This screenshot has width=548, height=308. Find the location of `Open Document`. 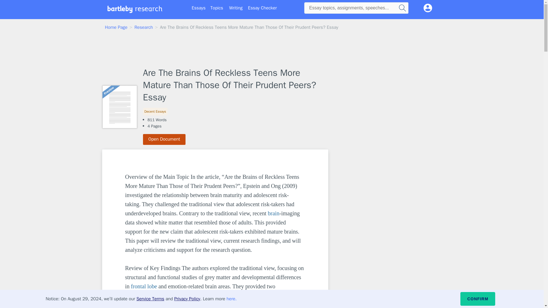

Open Document is located at coordinates (164, 139).